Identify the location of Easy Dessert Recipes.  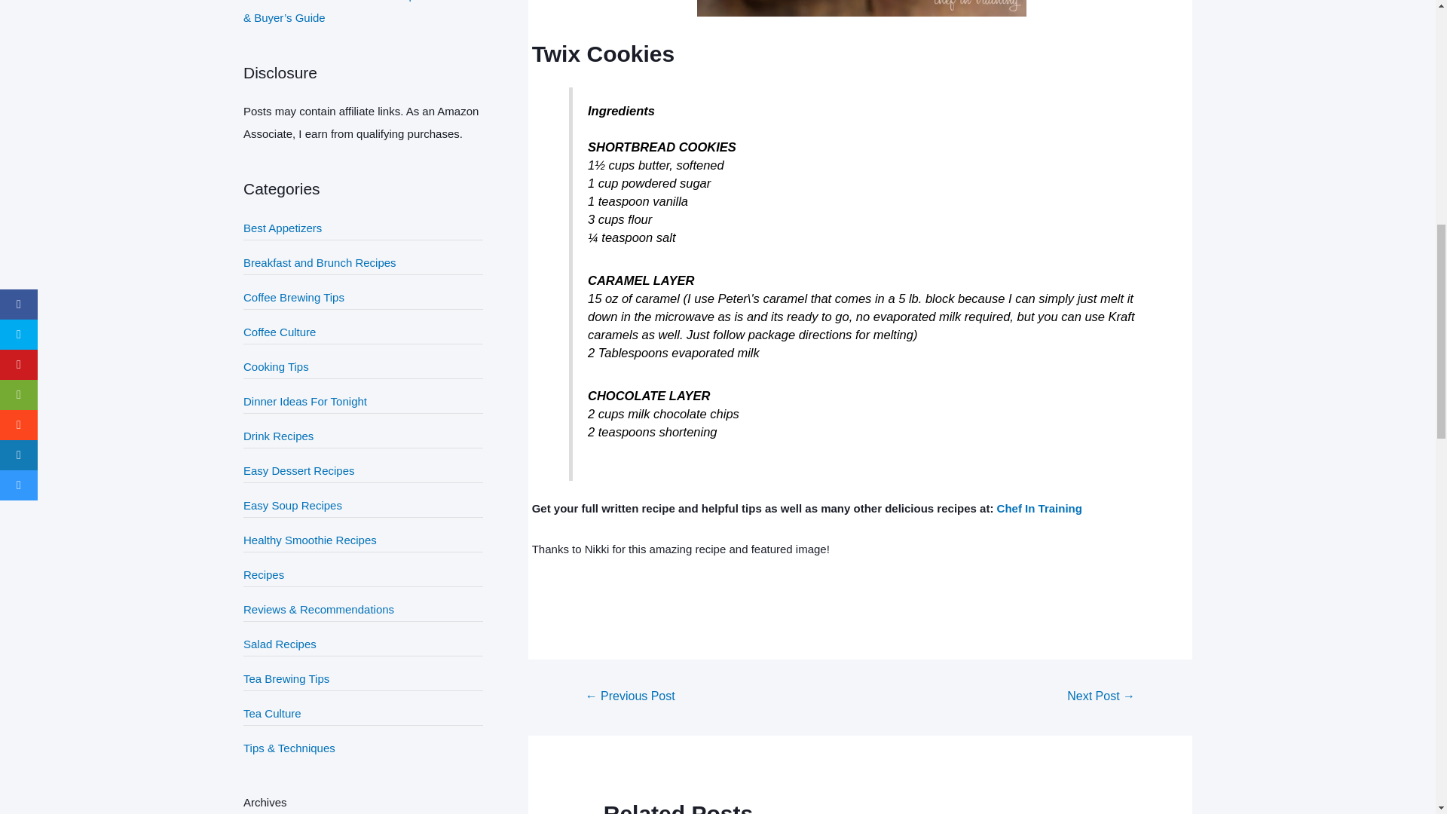
(298, 470).